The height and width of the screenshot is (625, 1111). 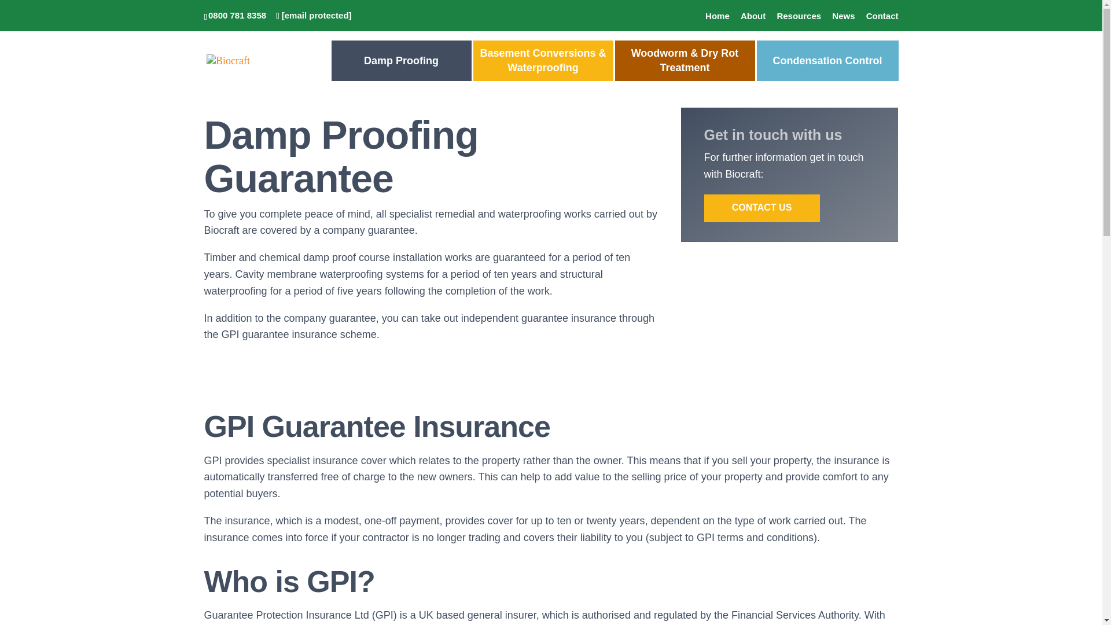 What do you see at coordinates (843, 19) in the screenshot?
I see `News` at bounding box center [843, 19].